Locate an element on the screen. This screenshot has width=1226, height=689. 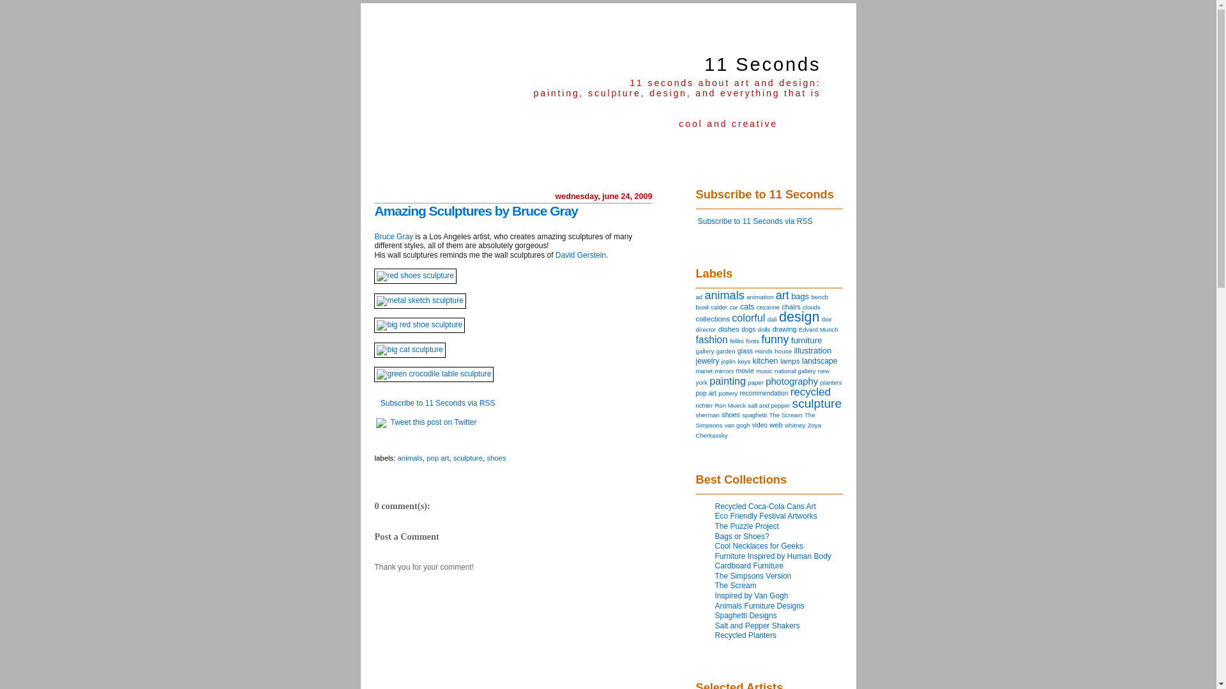
pop art is located at coordinates (438, 458).